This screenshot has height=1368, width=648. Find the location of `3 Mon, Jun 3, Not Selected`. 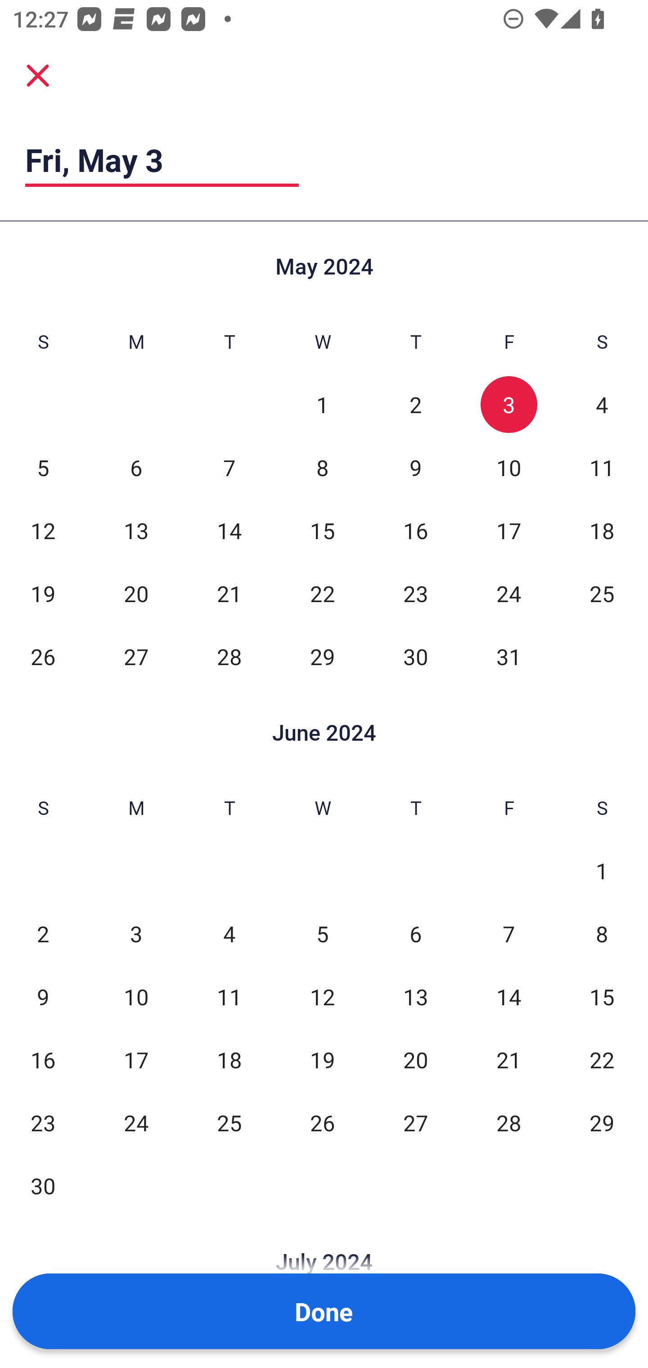

3 Mon, Jun 3, Not Selected is located at coordinates (136, 934).